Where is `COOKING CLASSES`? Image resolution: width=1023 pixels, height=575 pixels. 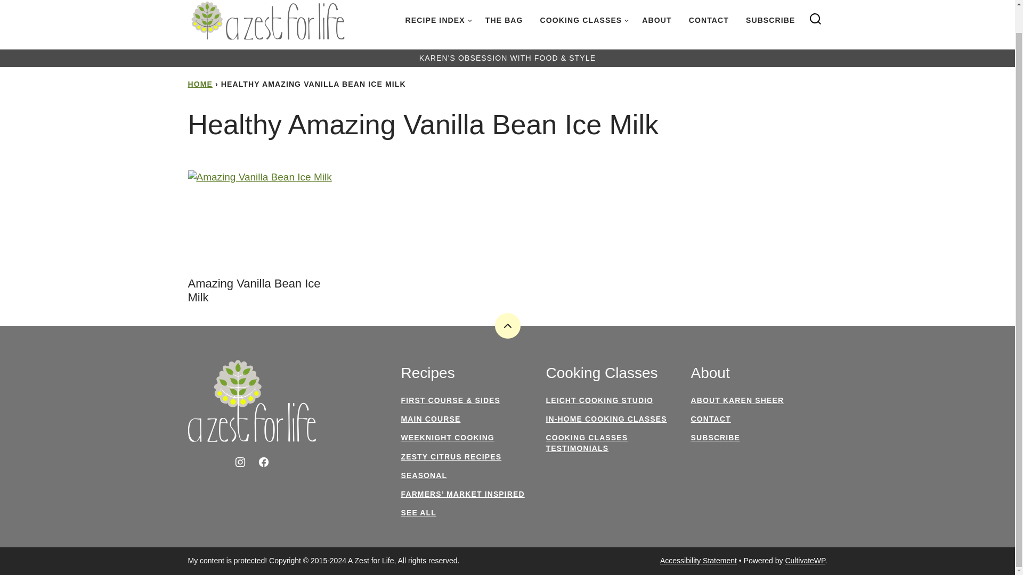 COOKING CLASSES is located at coordinates (583, 20).